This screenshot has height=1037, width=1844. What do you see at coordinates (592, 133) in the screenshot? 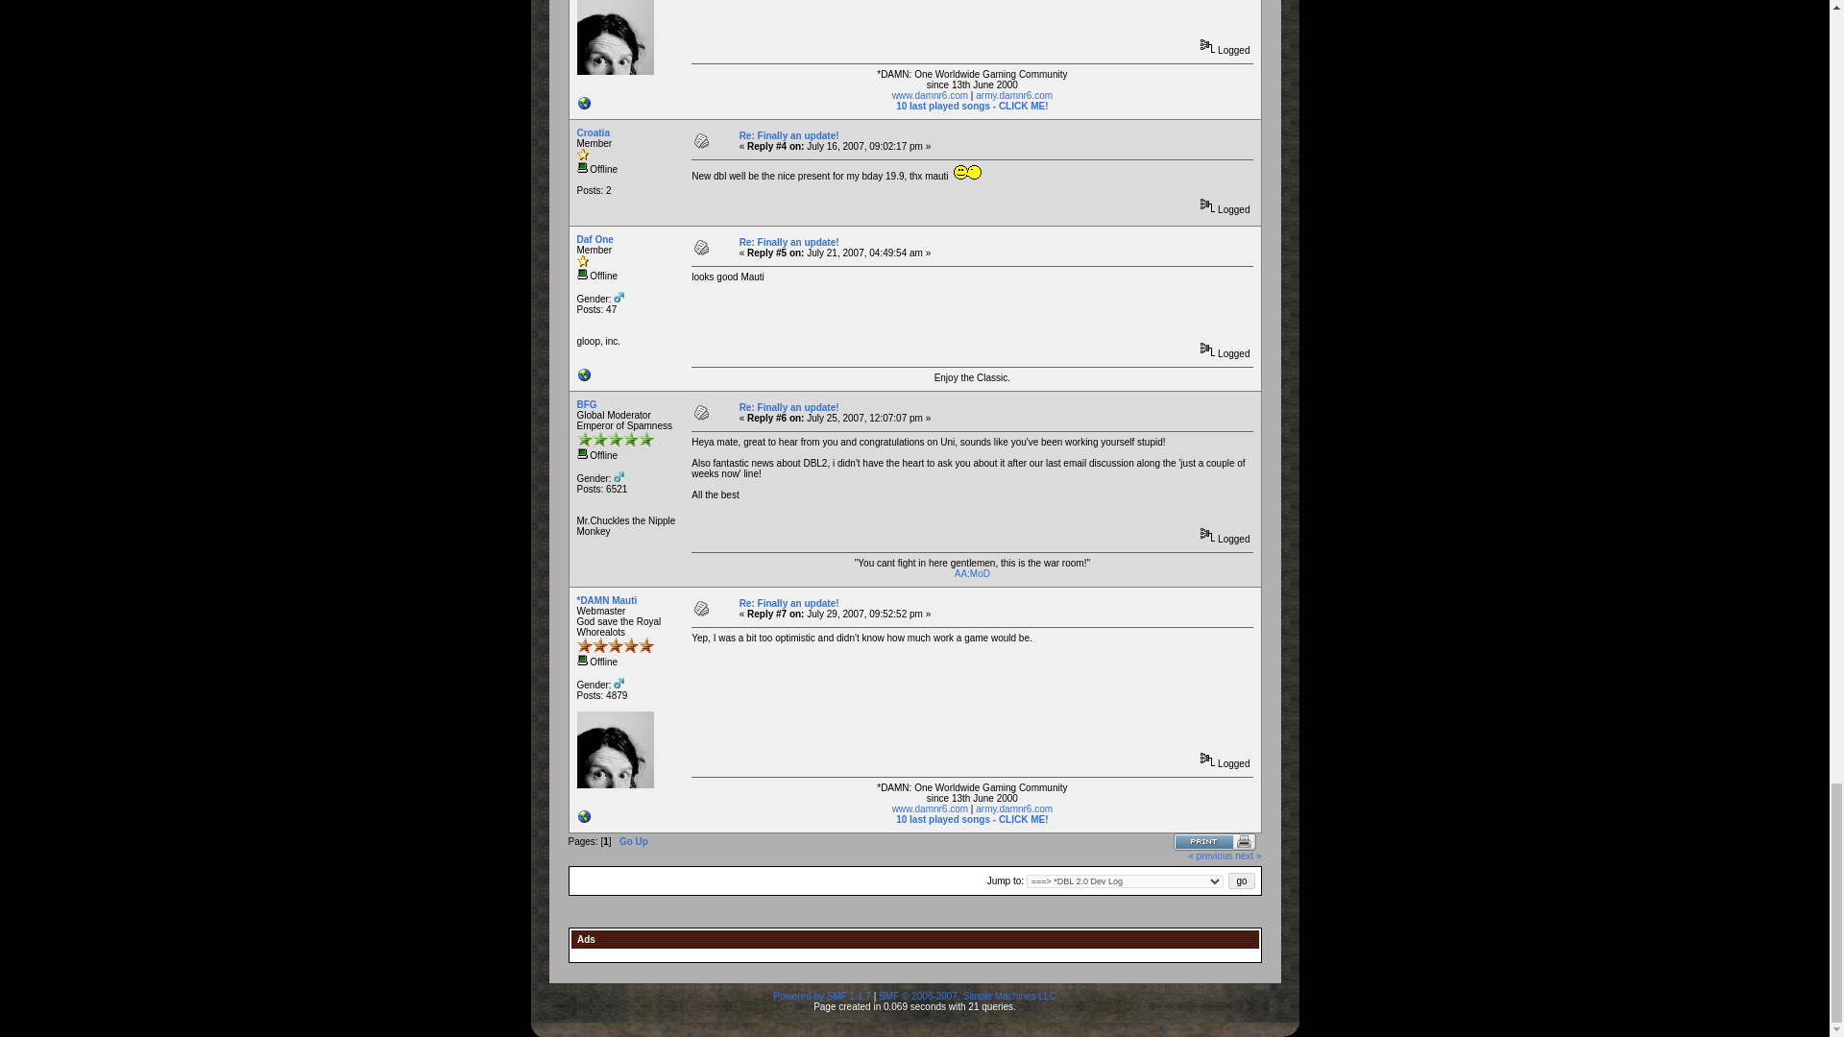
I see `View the profile of Croatia` at bounding box center [592, 133].